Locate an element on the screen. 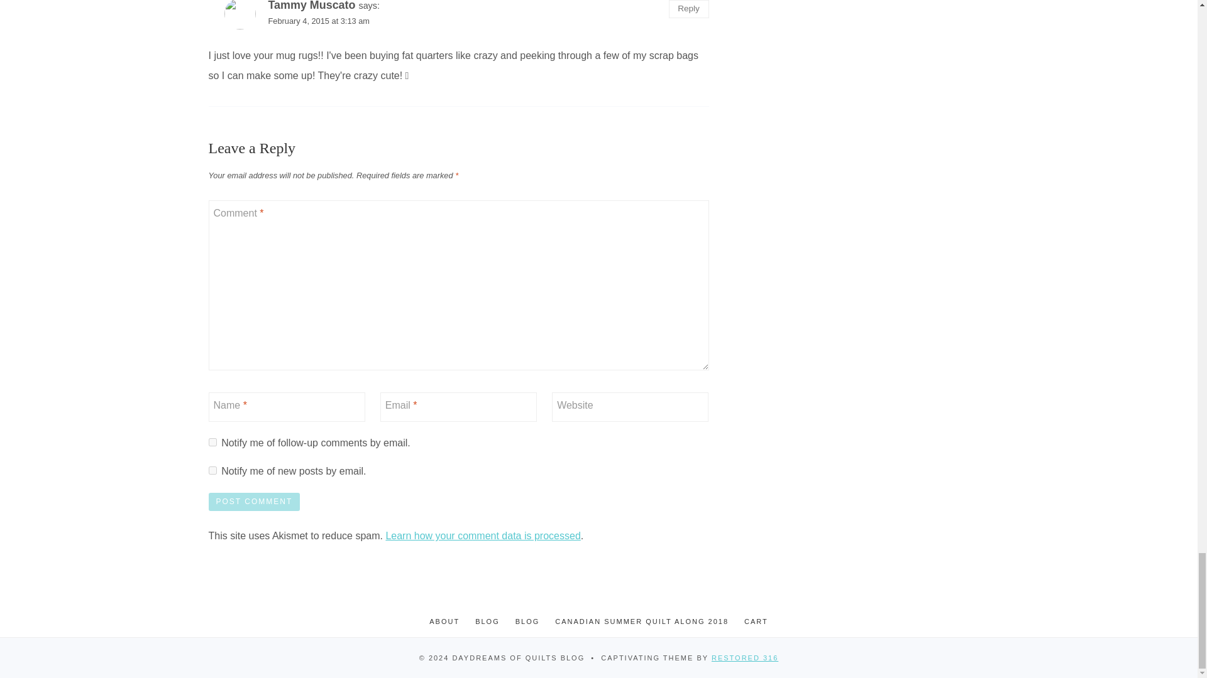  Tammy Muscato is located at coordinates (311, 6).